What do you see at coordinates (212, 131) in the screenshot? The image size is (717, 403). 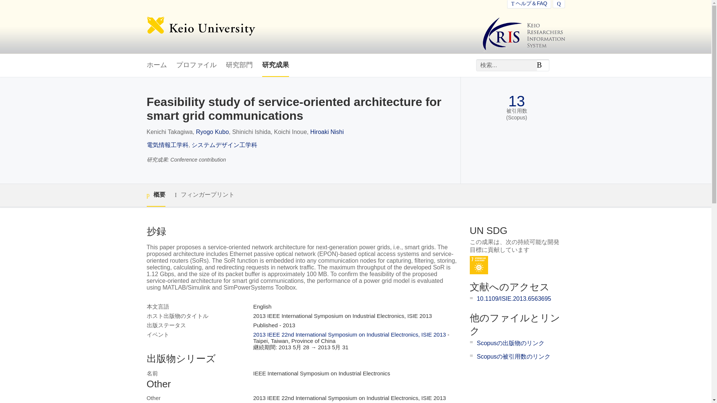 I see `Ryogo Kubo` at bounding box center [212, 131].